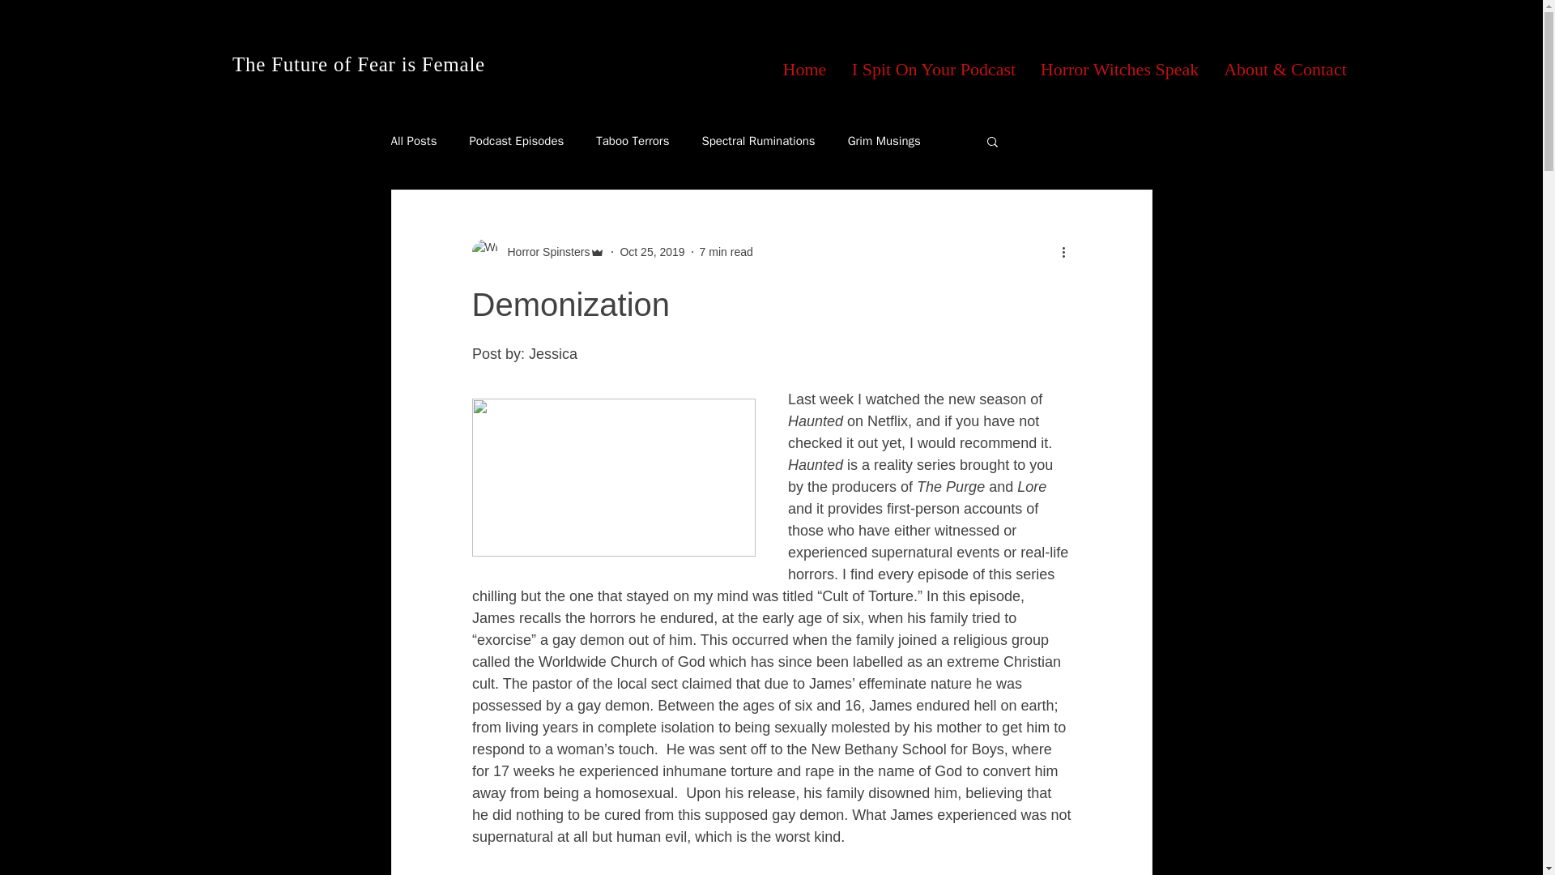  I want to click on Horror Witches Speak, so click(1119, 70).